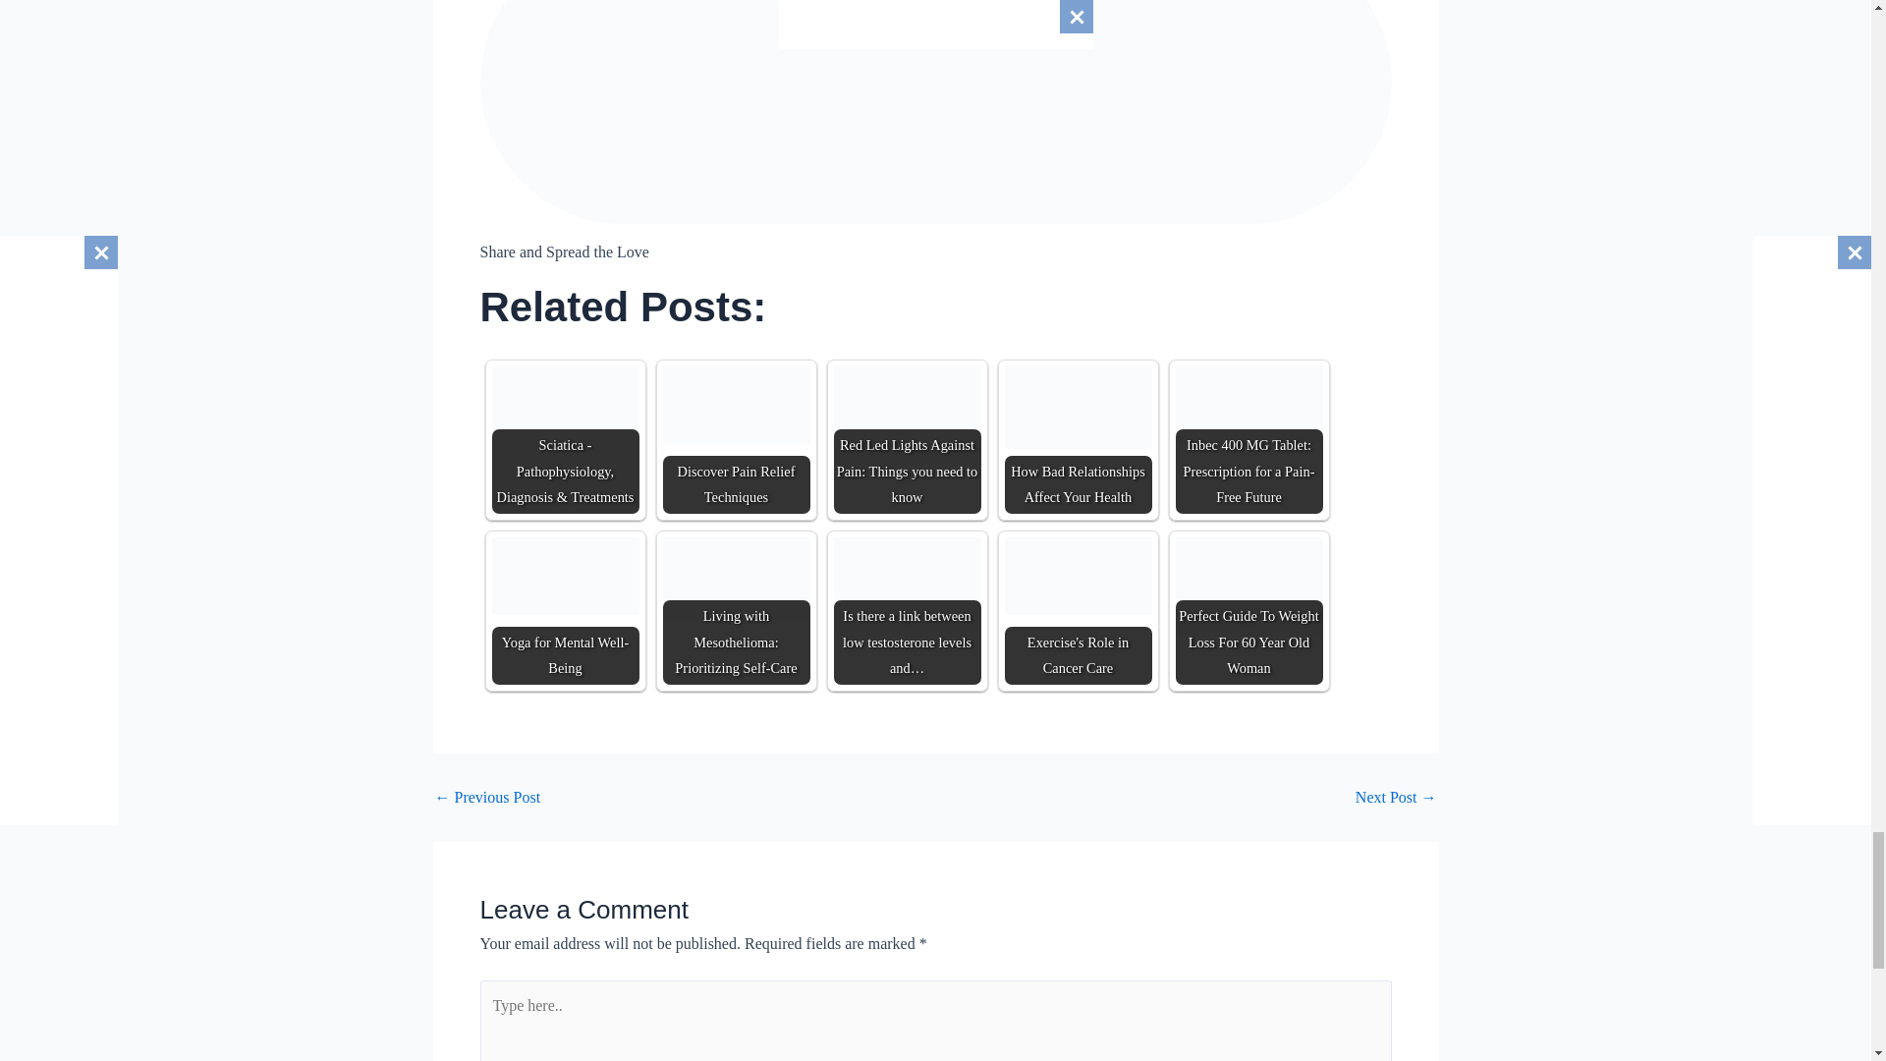 Image resolution: width=1886 pixels, height=1061 pixels. Describe the element at coordinates (1077, 576) in the screenshot. I see `Exercise's Role in Cancer Care` at that location.